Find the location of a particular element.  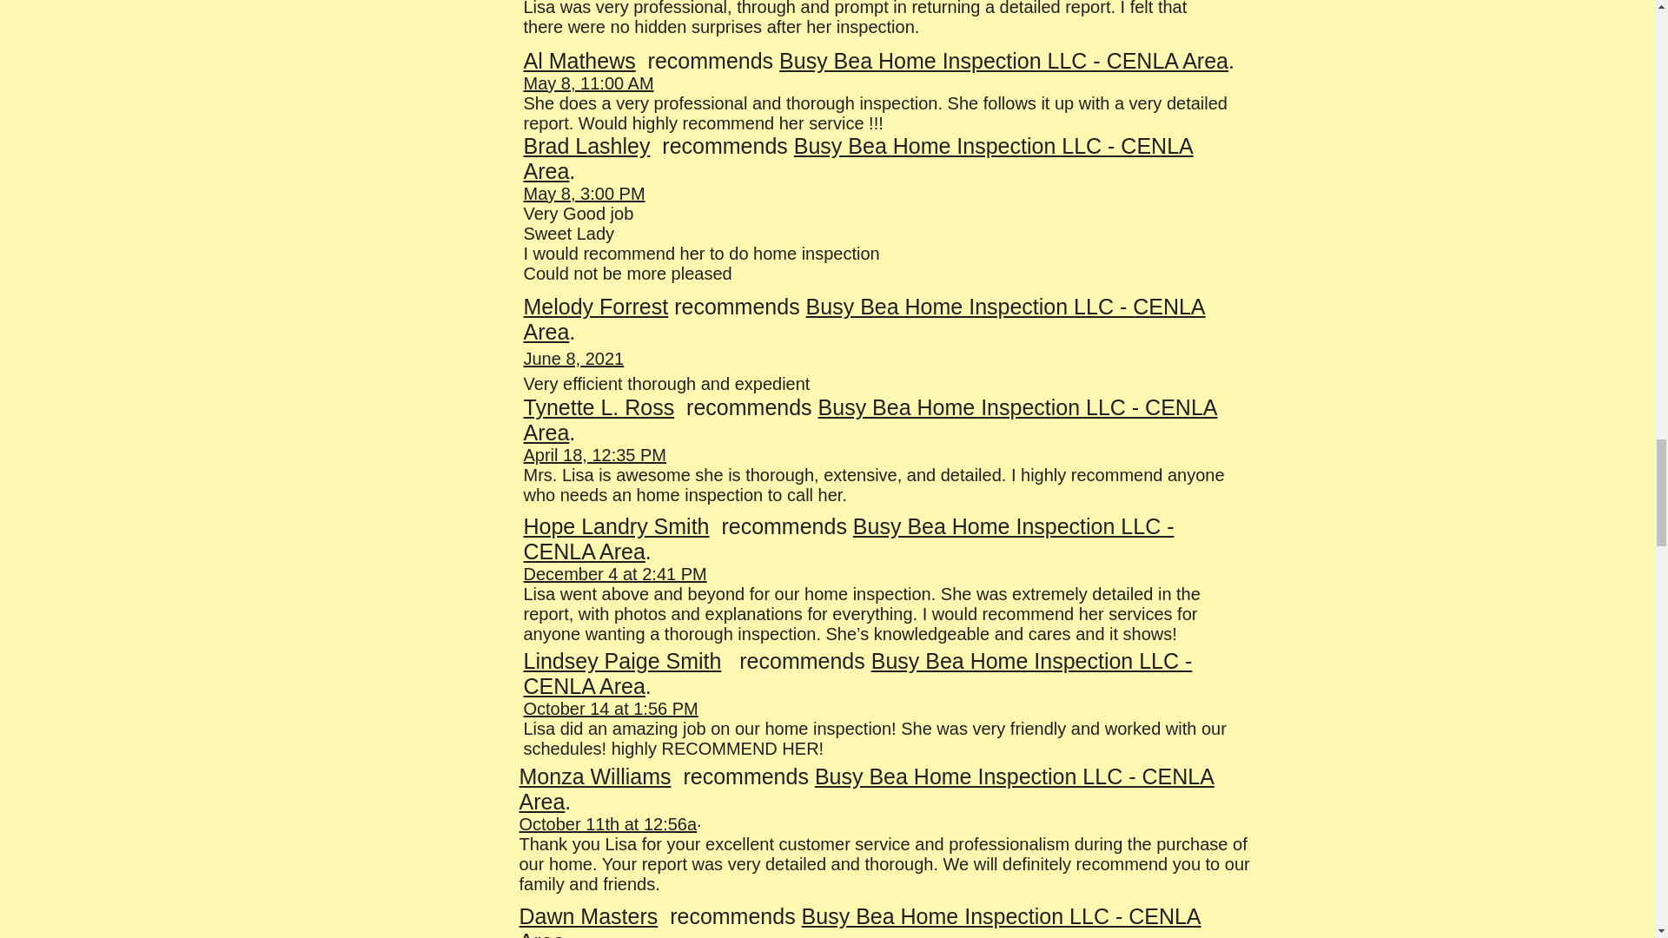

May 8, 3:00 PM is located at coordinates (584, 193).